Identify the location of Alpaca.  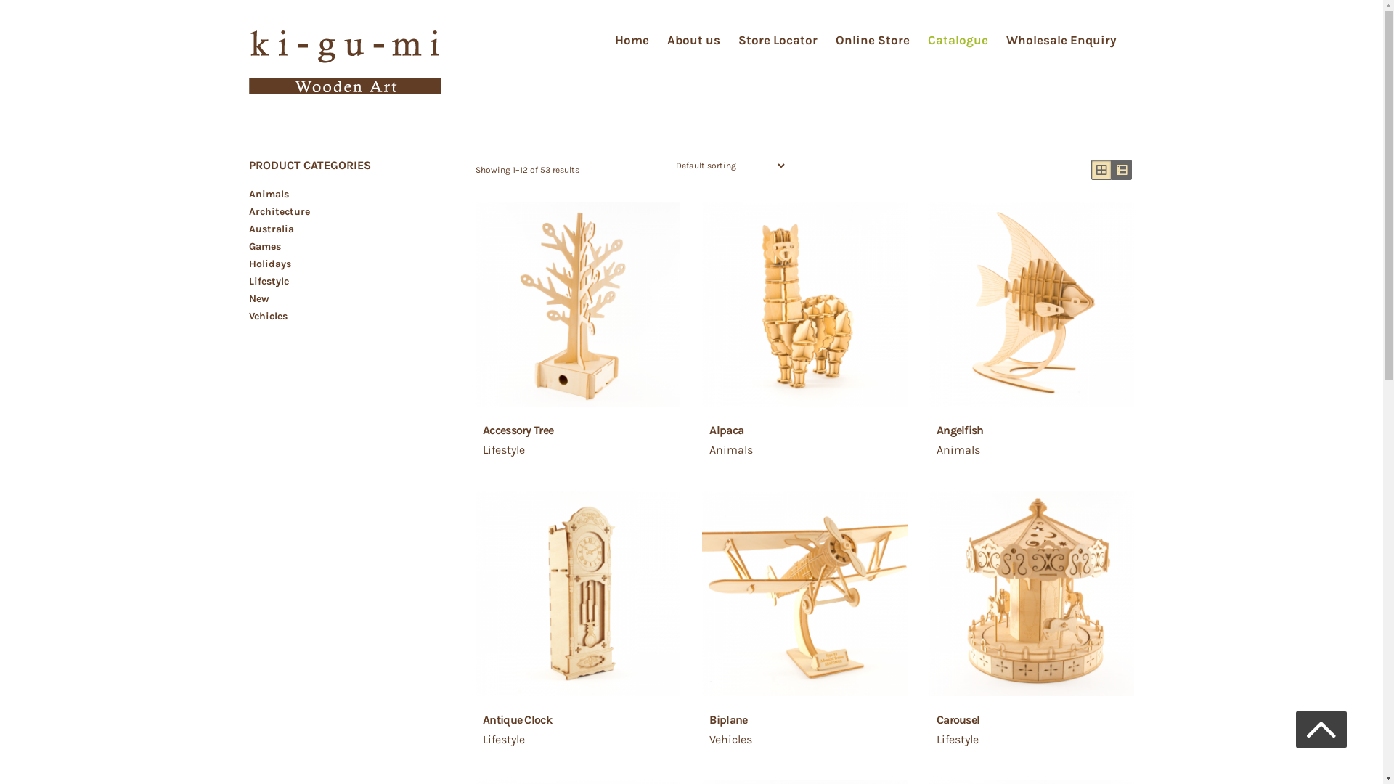
(812, 437).